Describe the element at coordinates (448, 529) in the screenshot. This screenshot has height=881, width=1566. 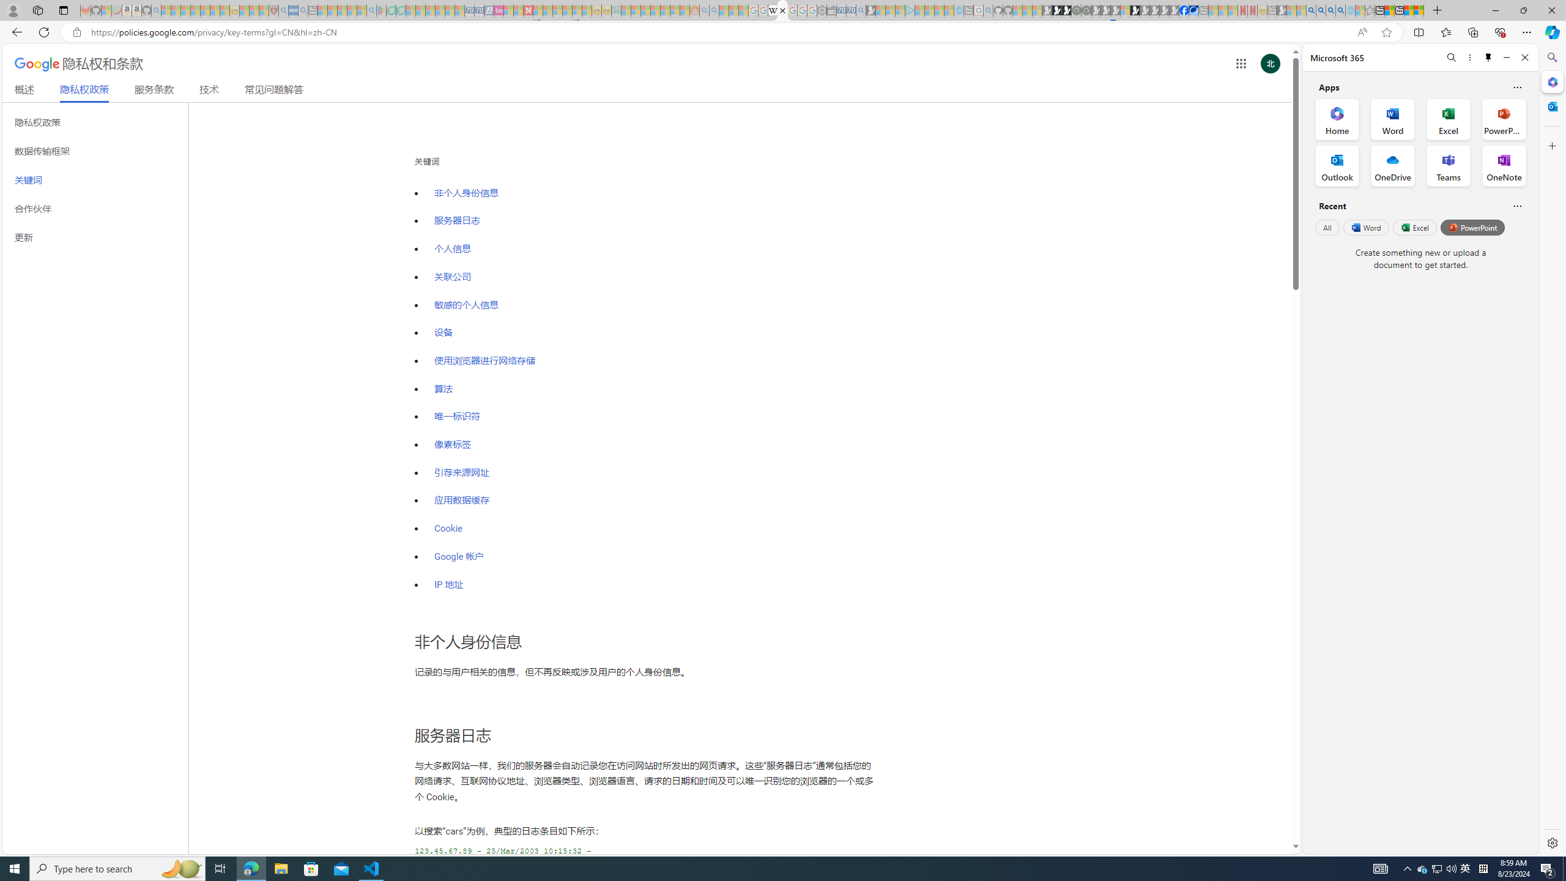
I see `Cookie` at that location.